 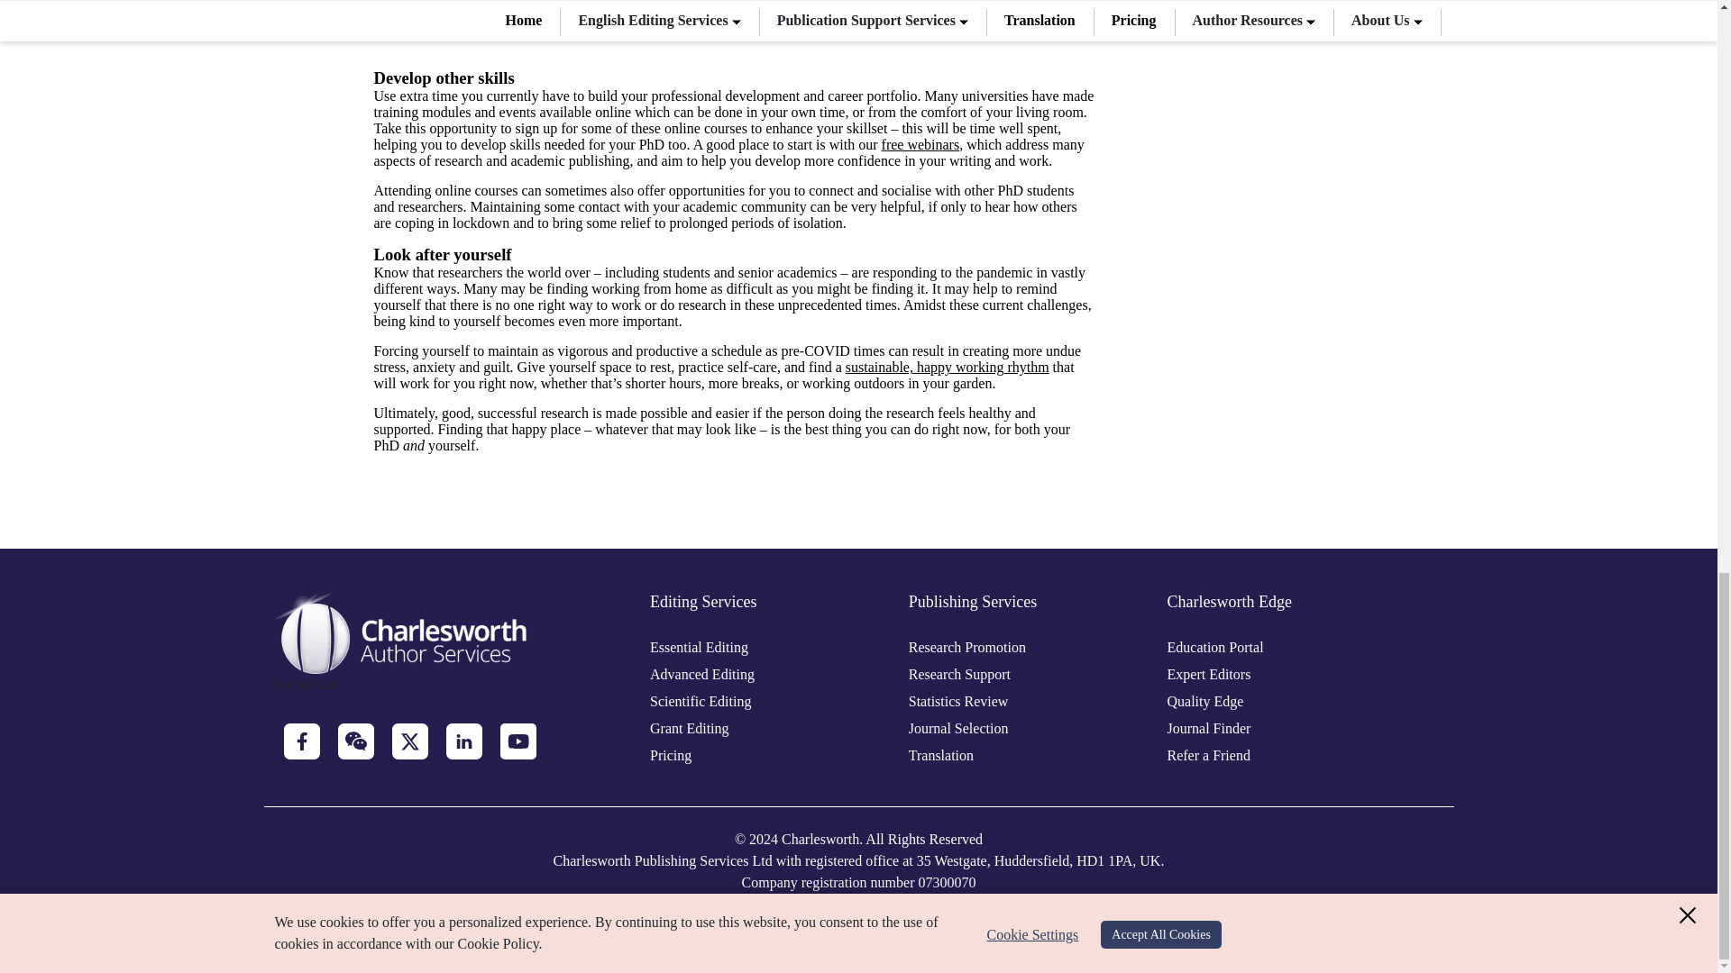 What do you see at coordinates (967, 647) in the screenshot?
I see `Research Promotion` at bounding box center [967, 647].